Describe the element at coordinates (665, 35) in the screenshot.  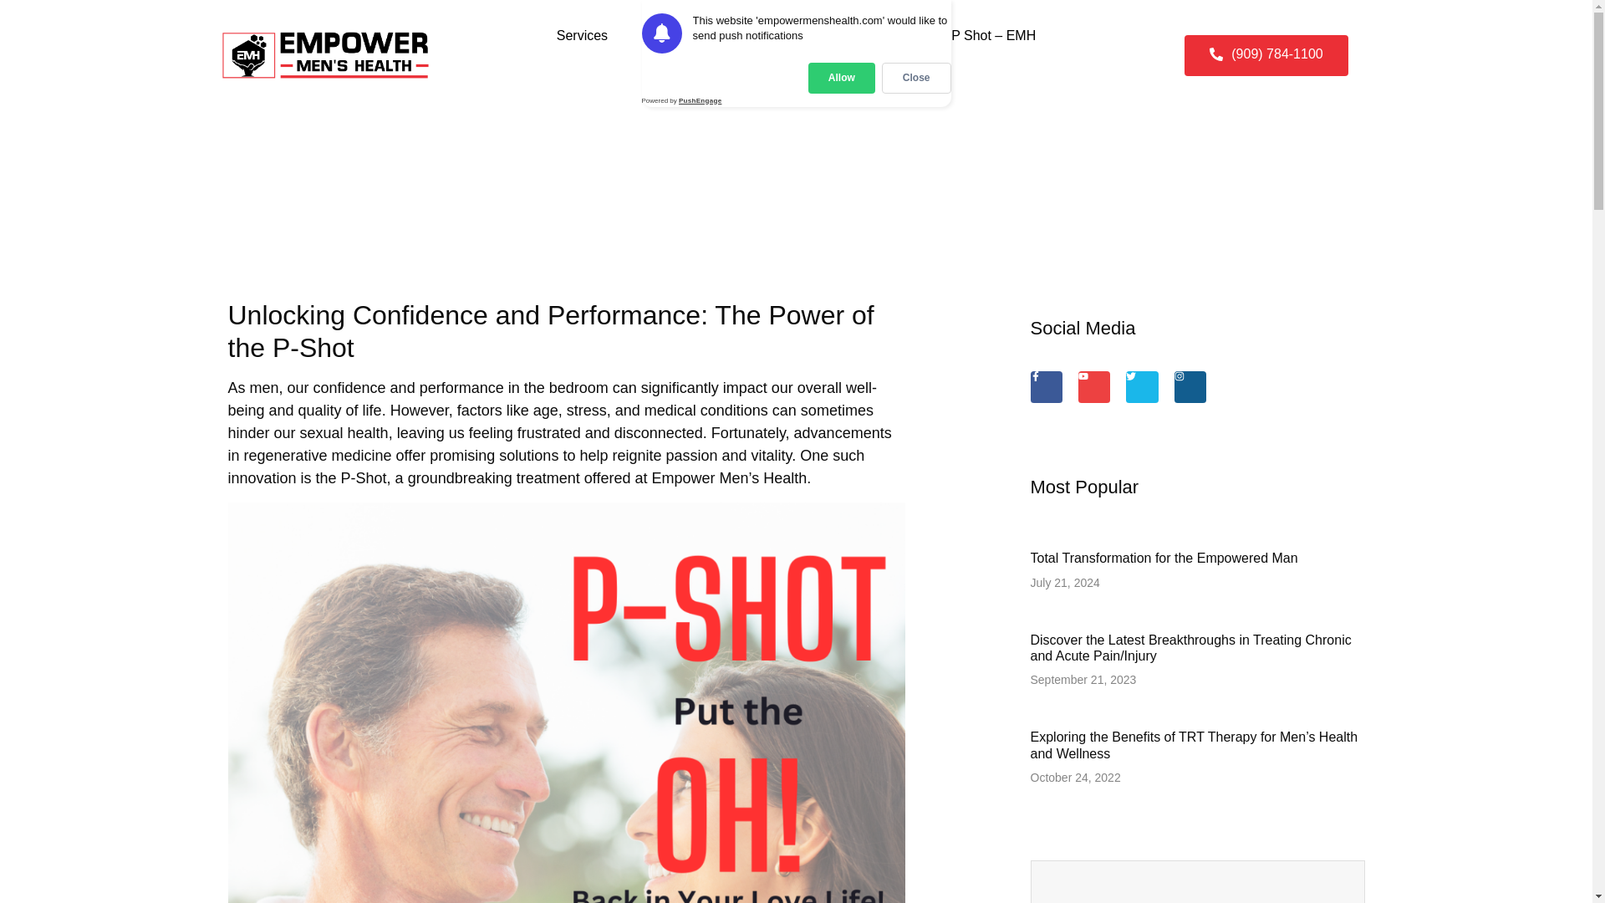
I see `Booking` at that location.